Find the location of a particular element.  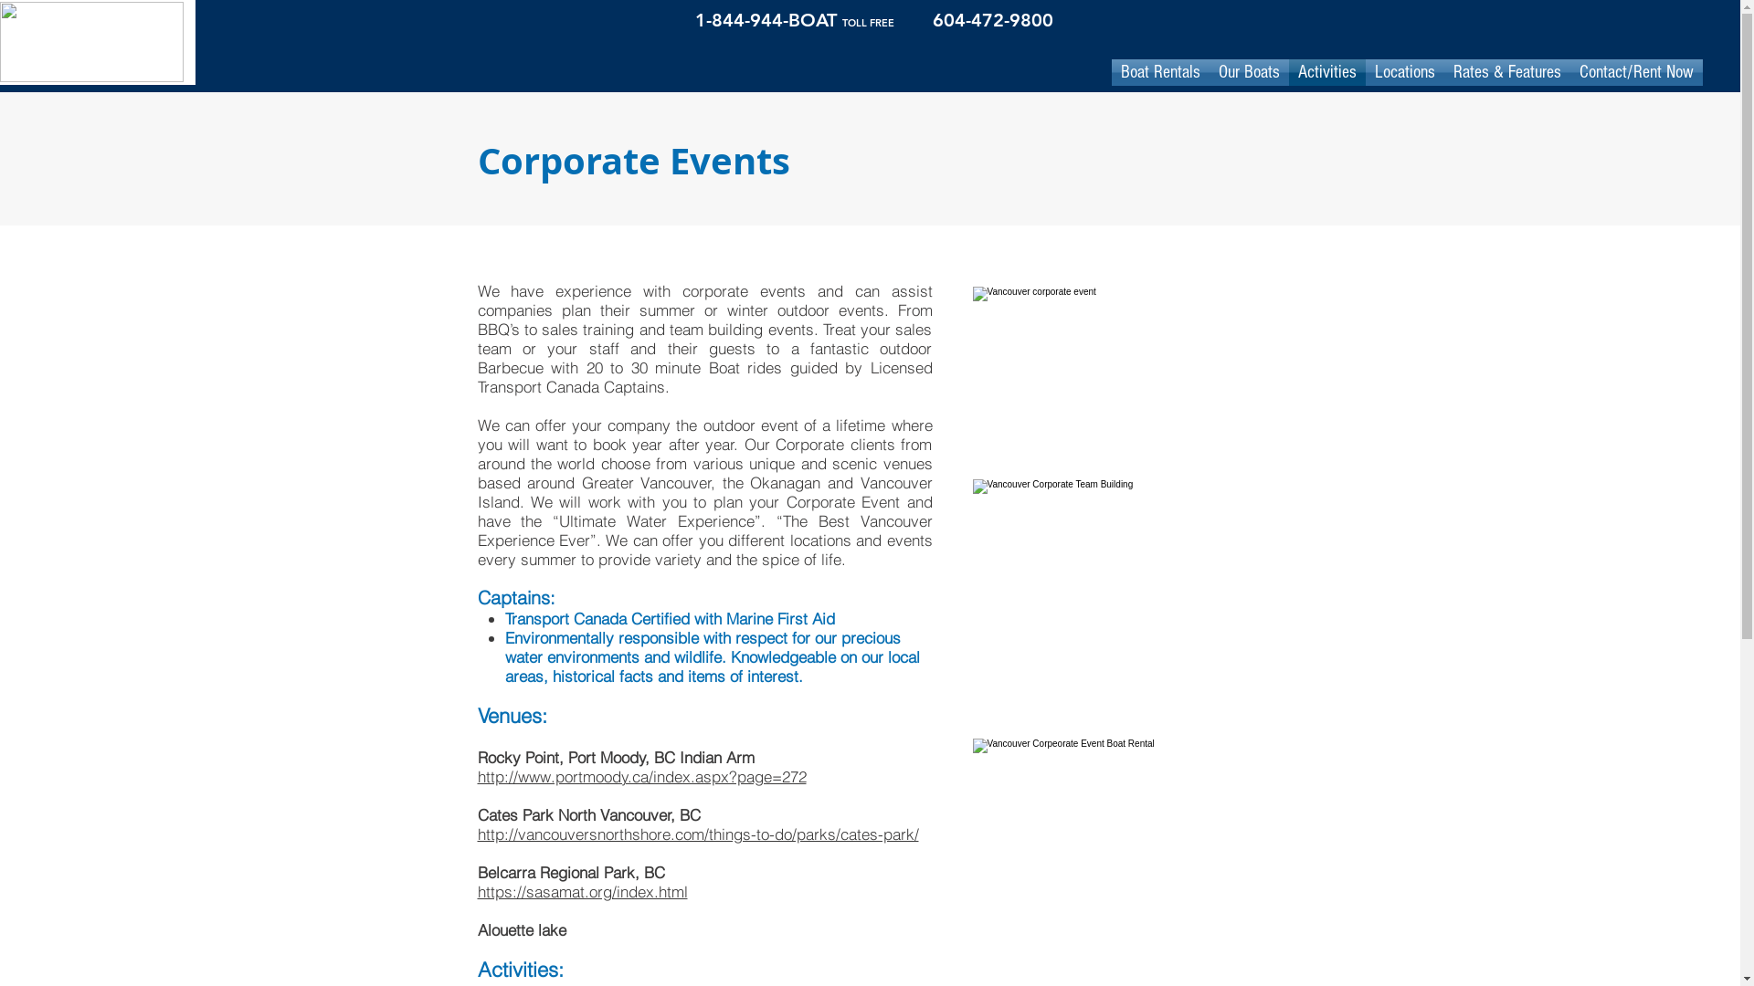

https://sasamat.org/index.html is located at coordinates (582, 891).